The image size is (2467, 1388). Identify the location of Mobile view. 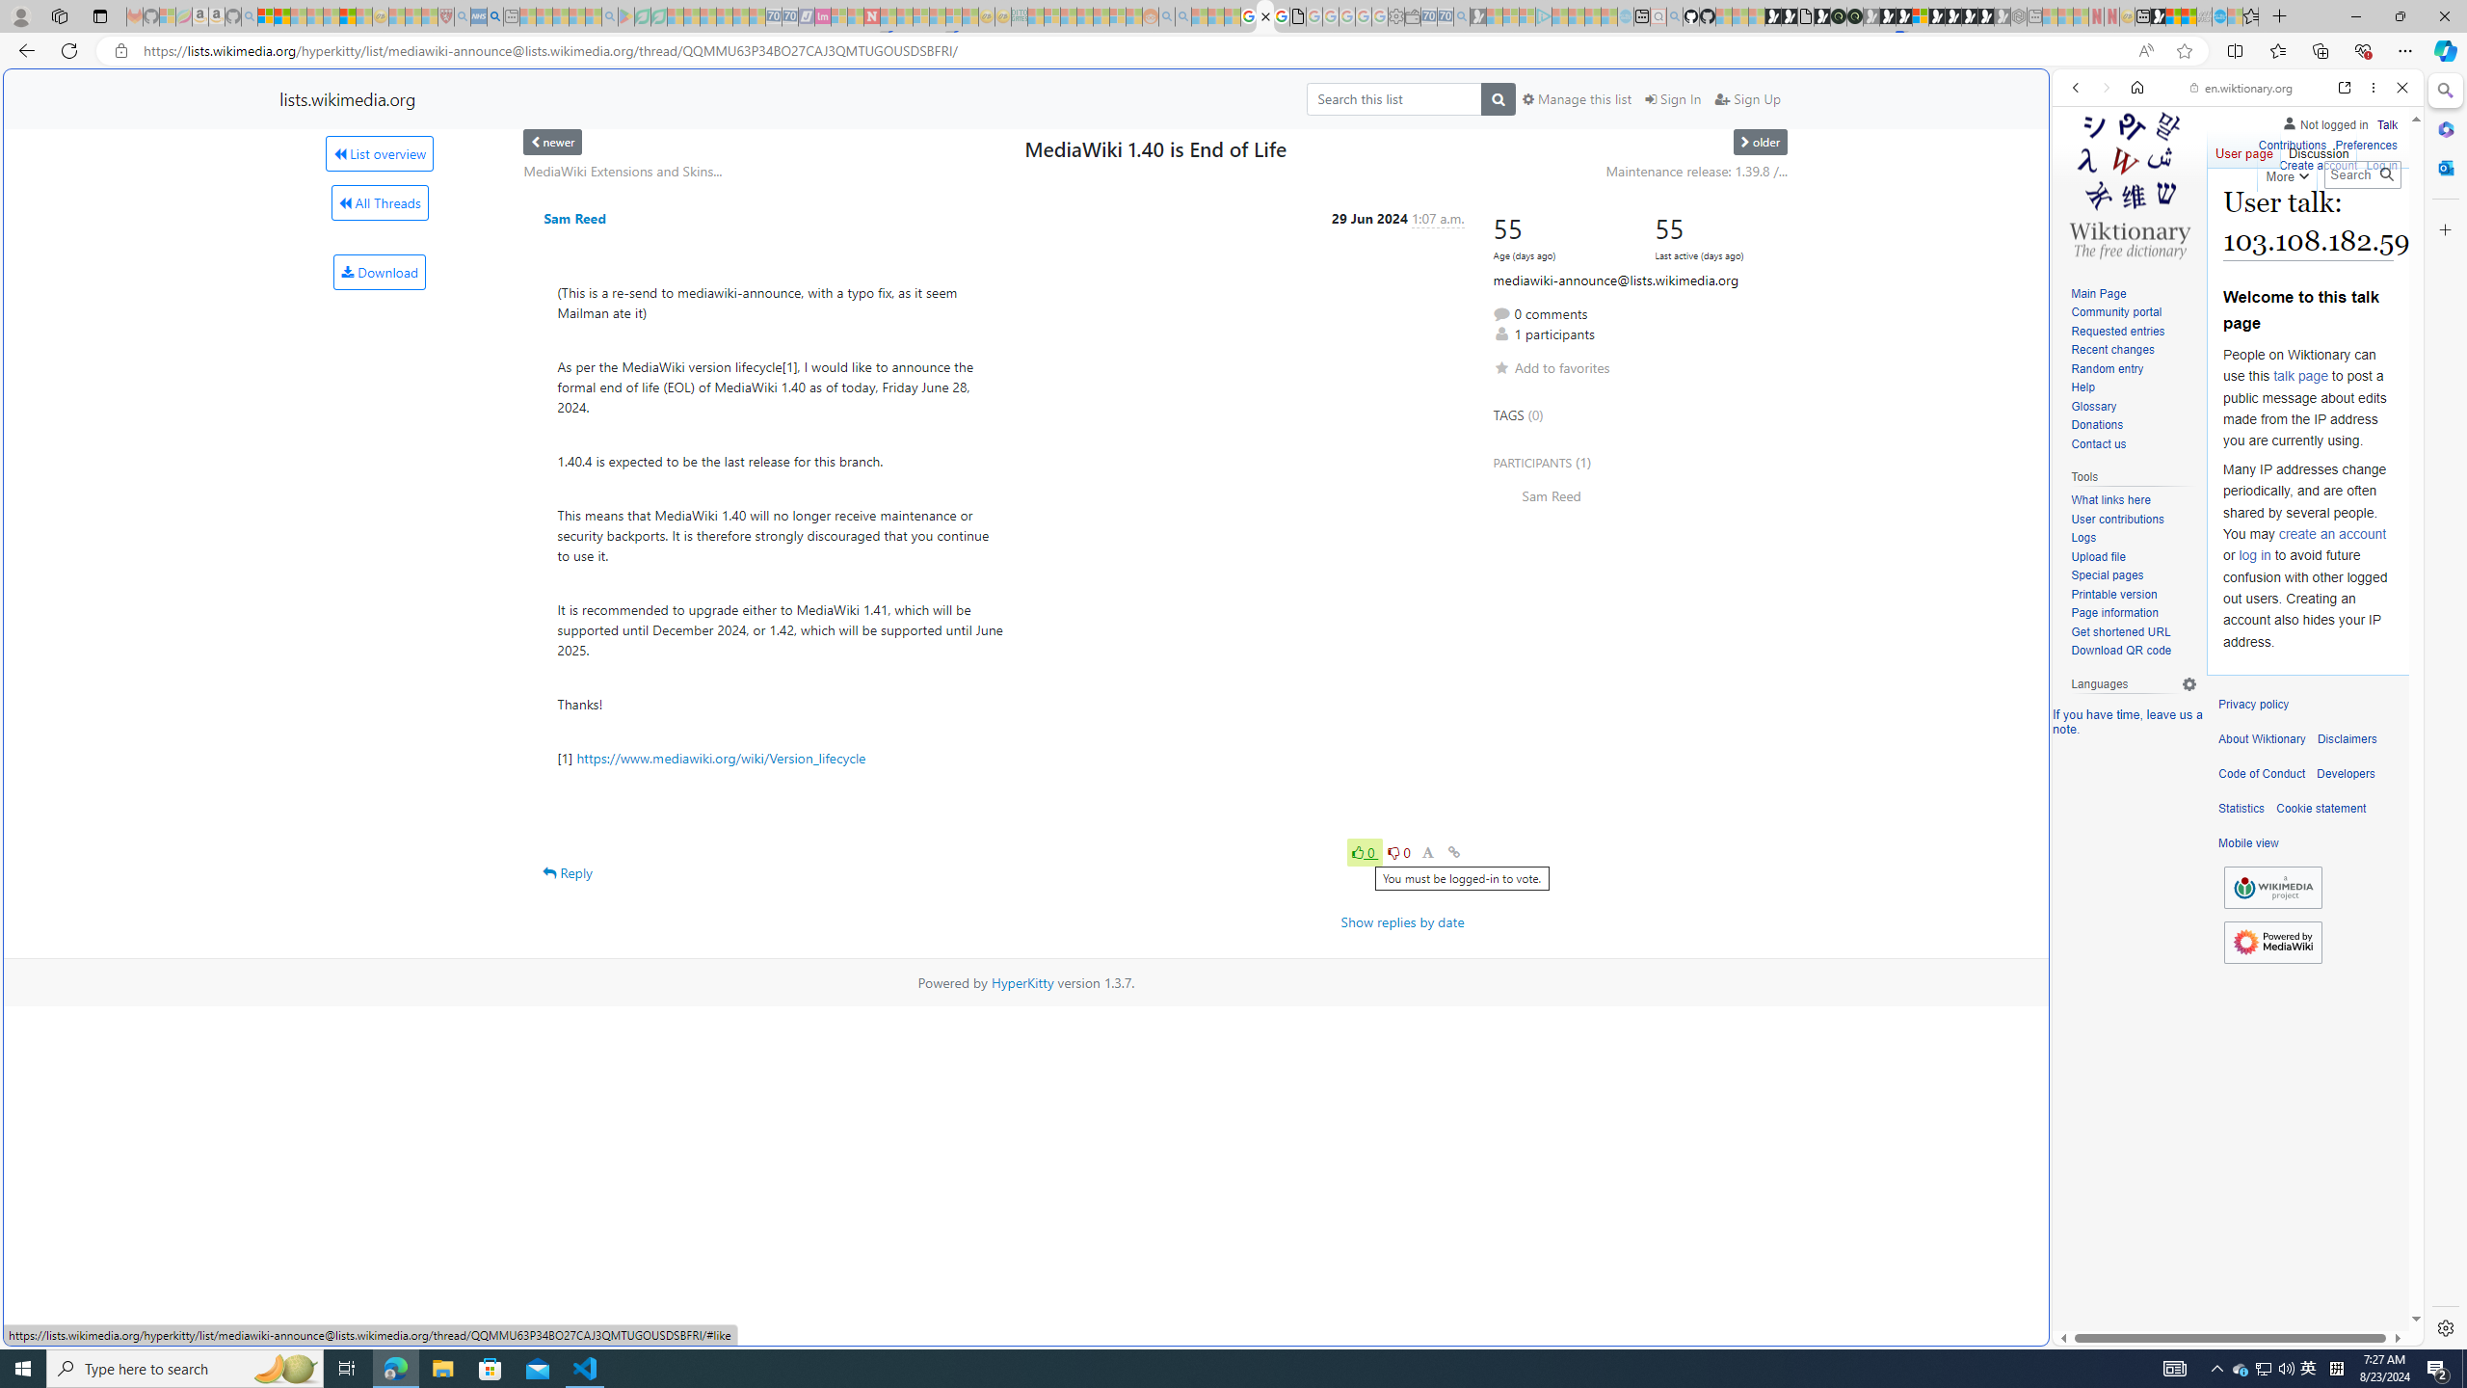
(2248, 843).